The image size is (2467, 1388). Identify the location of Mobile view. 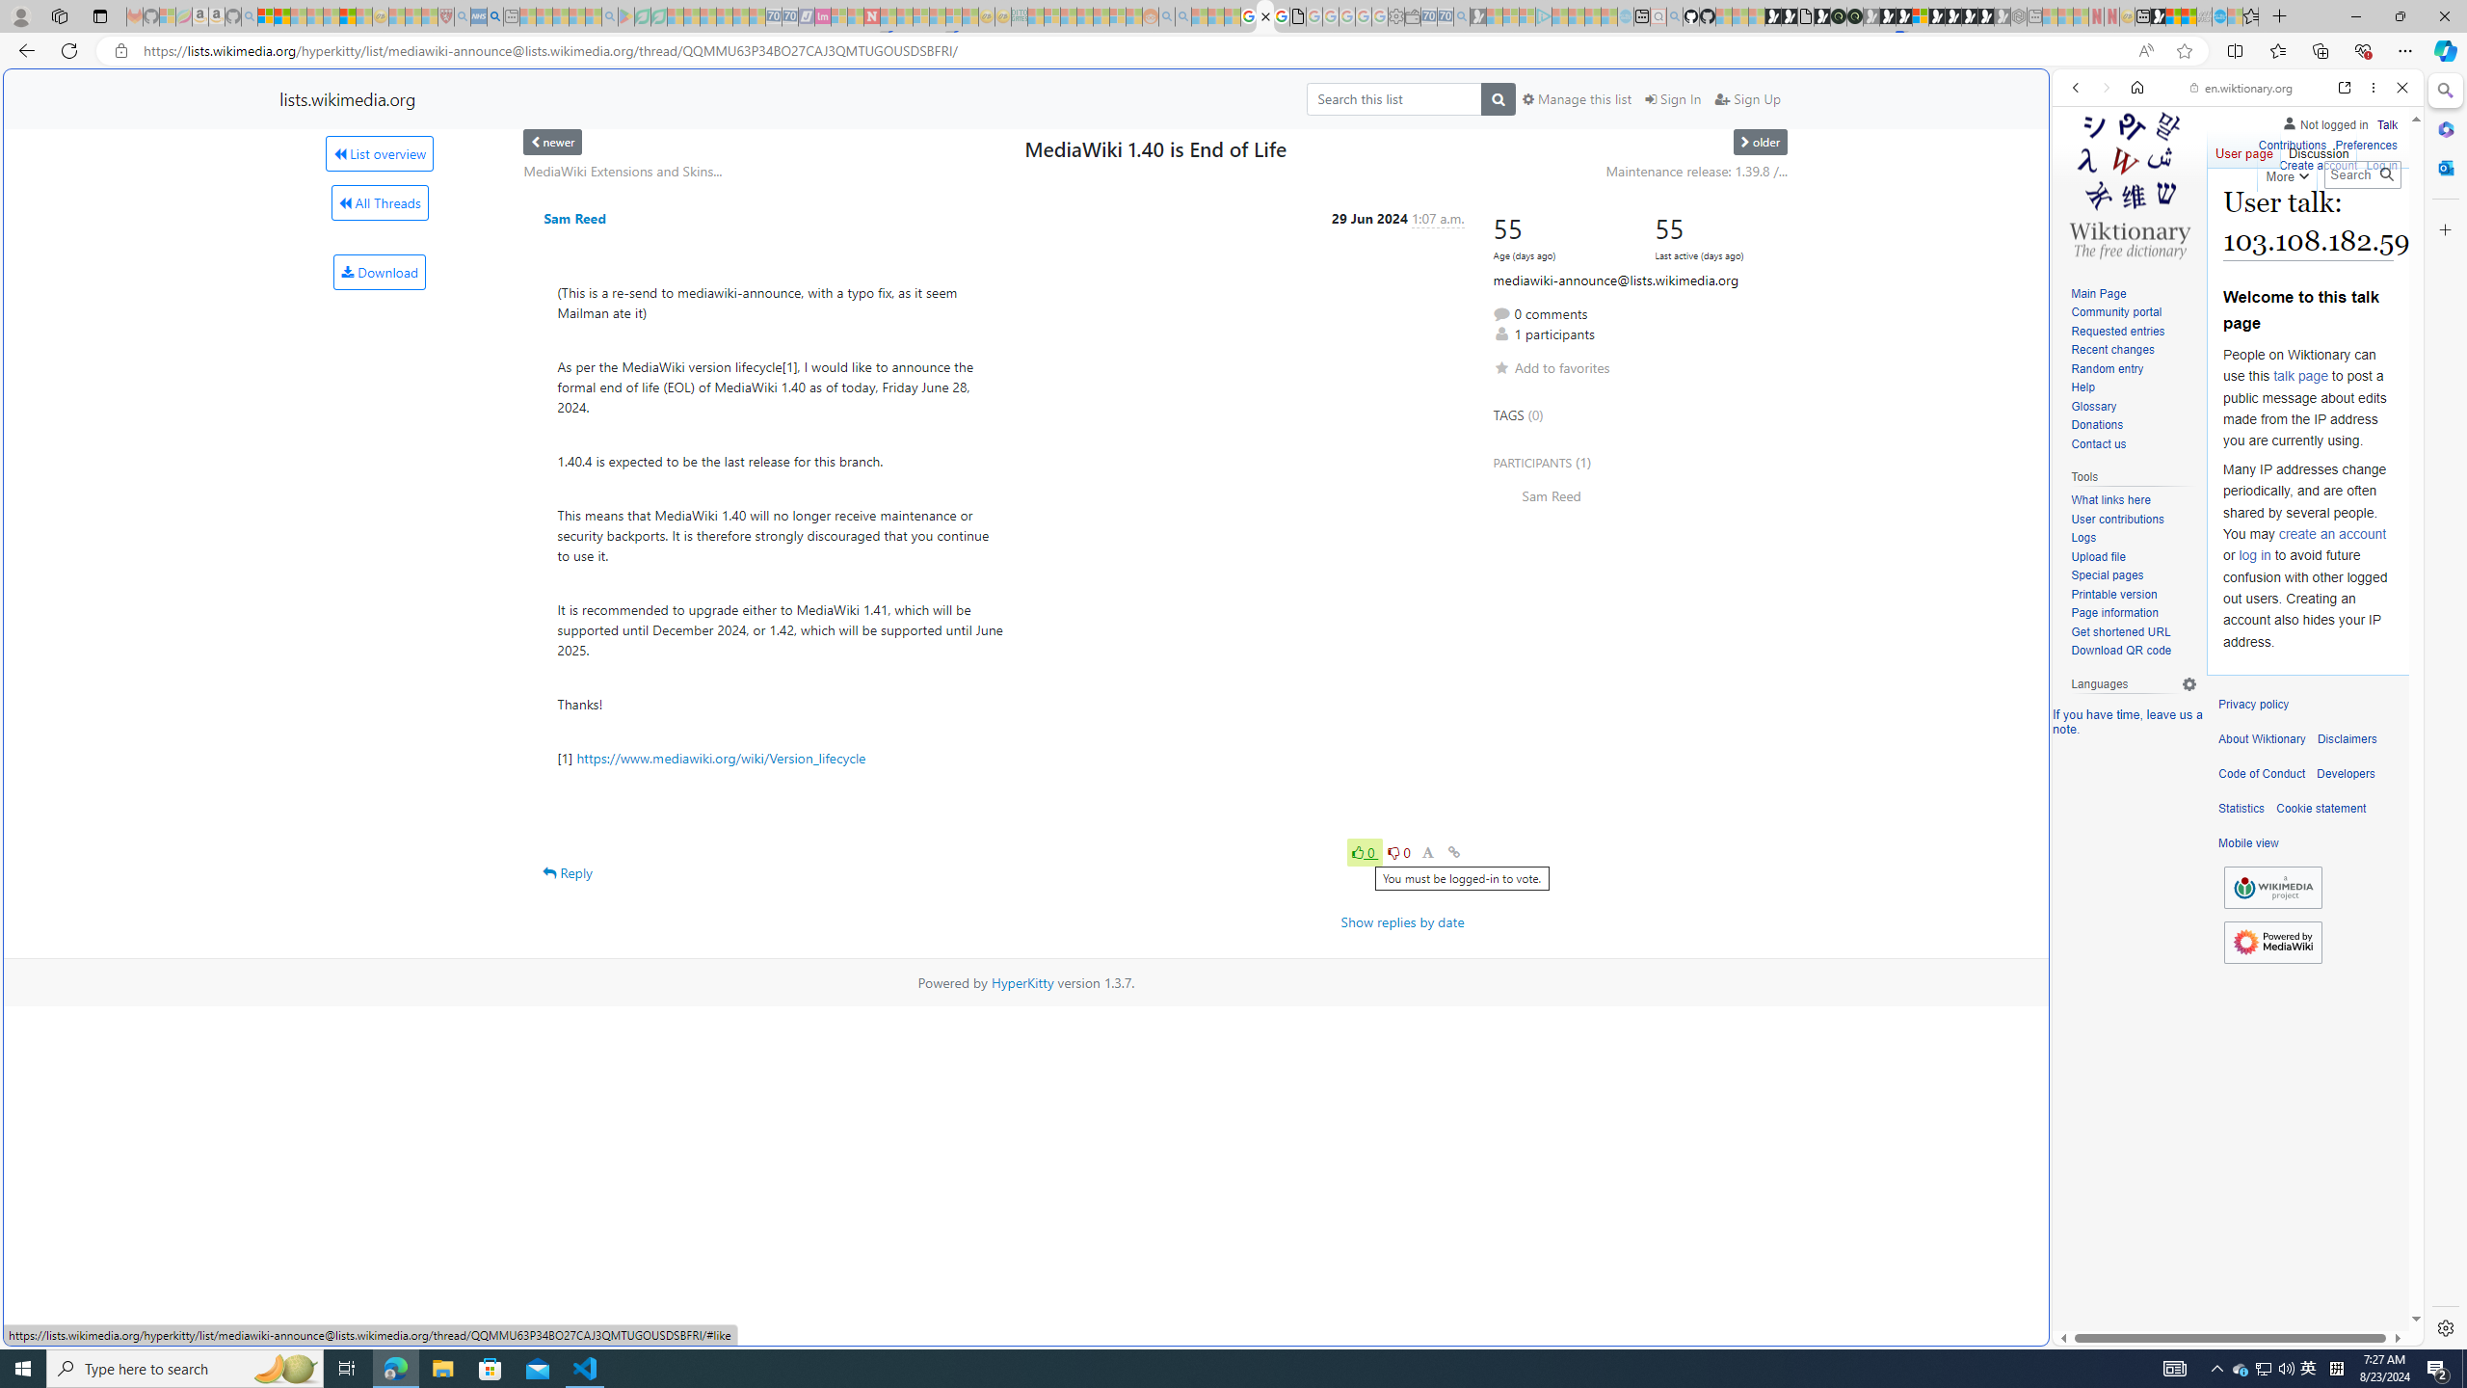
(2248, 843).